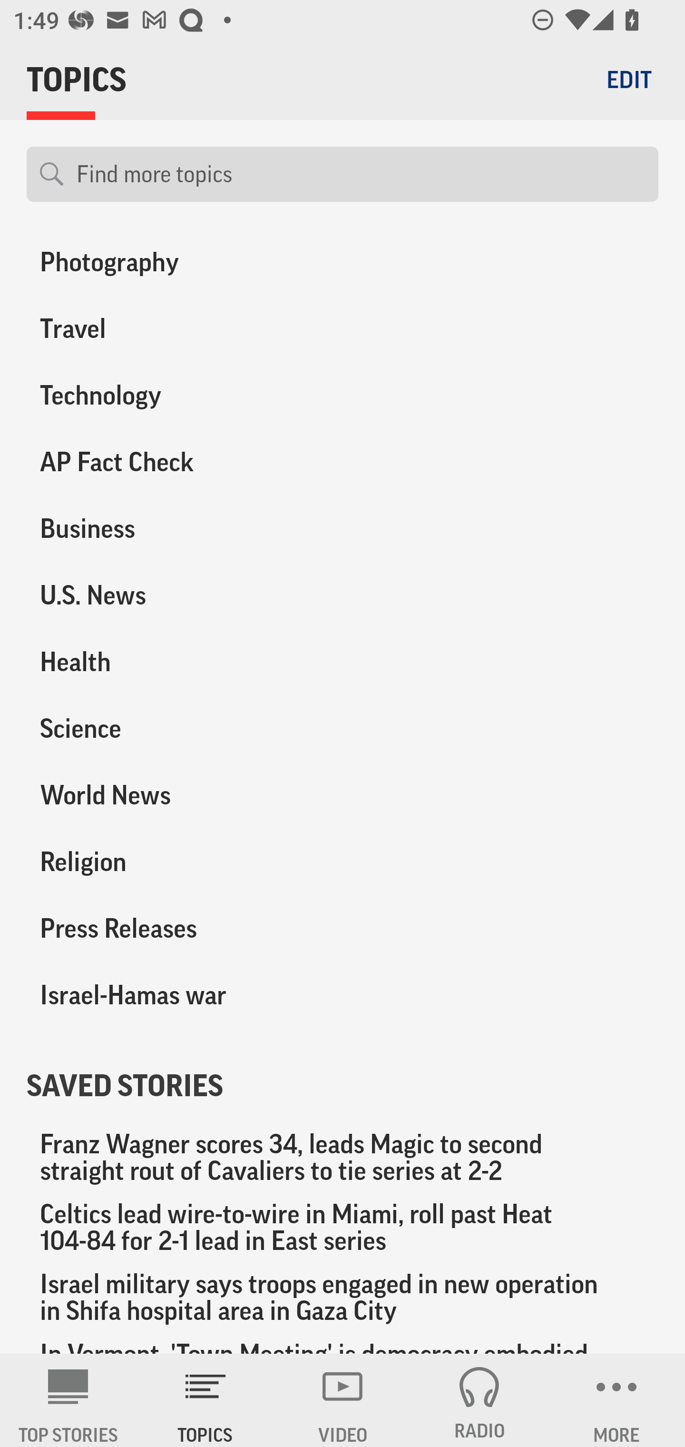  Describe the element at coordinates (171, 528) in the screenshot. I see `Business` at that location.